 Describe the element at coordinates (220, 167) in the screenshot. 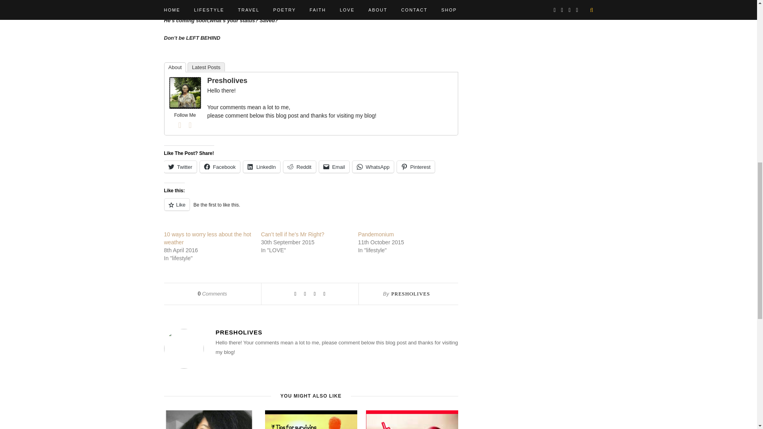

I see `Facebook` at that location.